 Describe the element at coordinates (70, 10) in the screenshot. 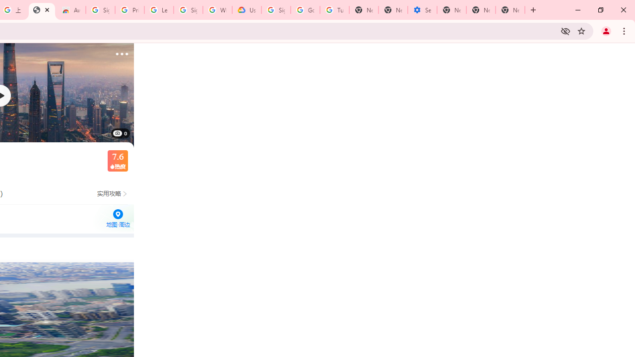

I see `Awesome Screen Recorder & Screenshot - Chrome Web Store` at that location.